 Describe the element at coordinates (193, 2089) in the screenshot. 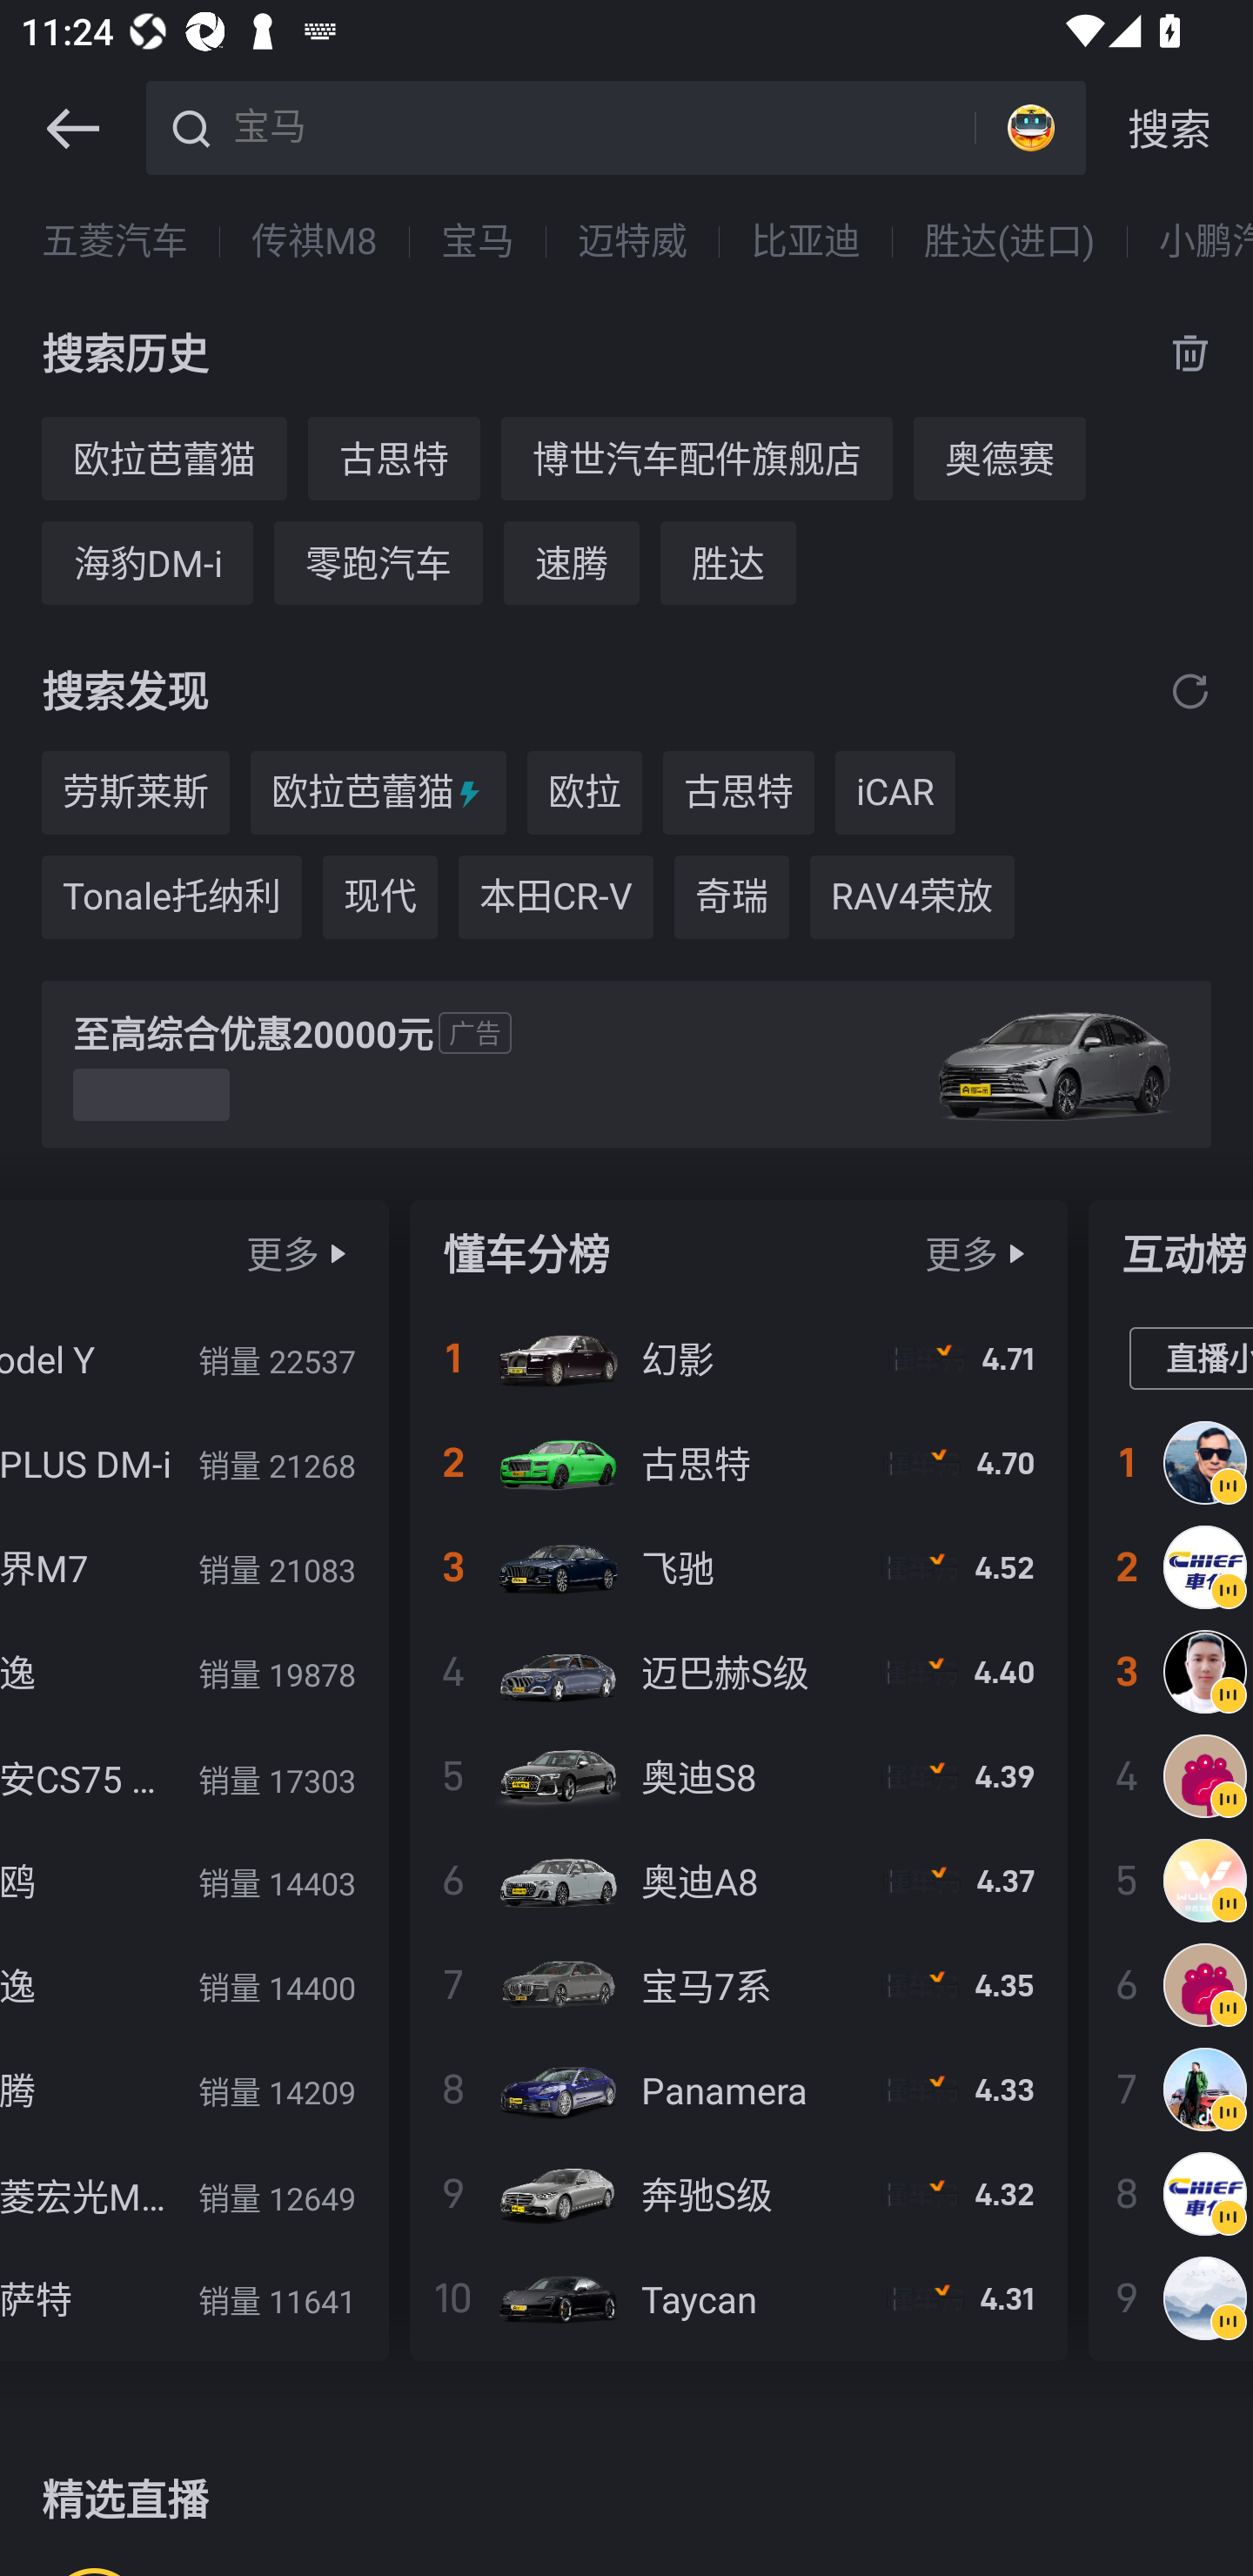

I see `速腾 销量 14209` at that location.